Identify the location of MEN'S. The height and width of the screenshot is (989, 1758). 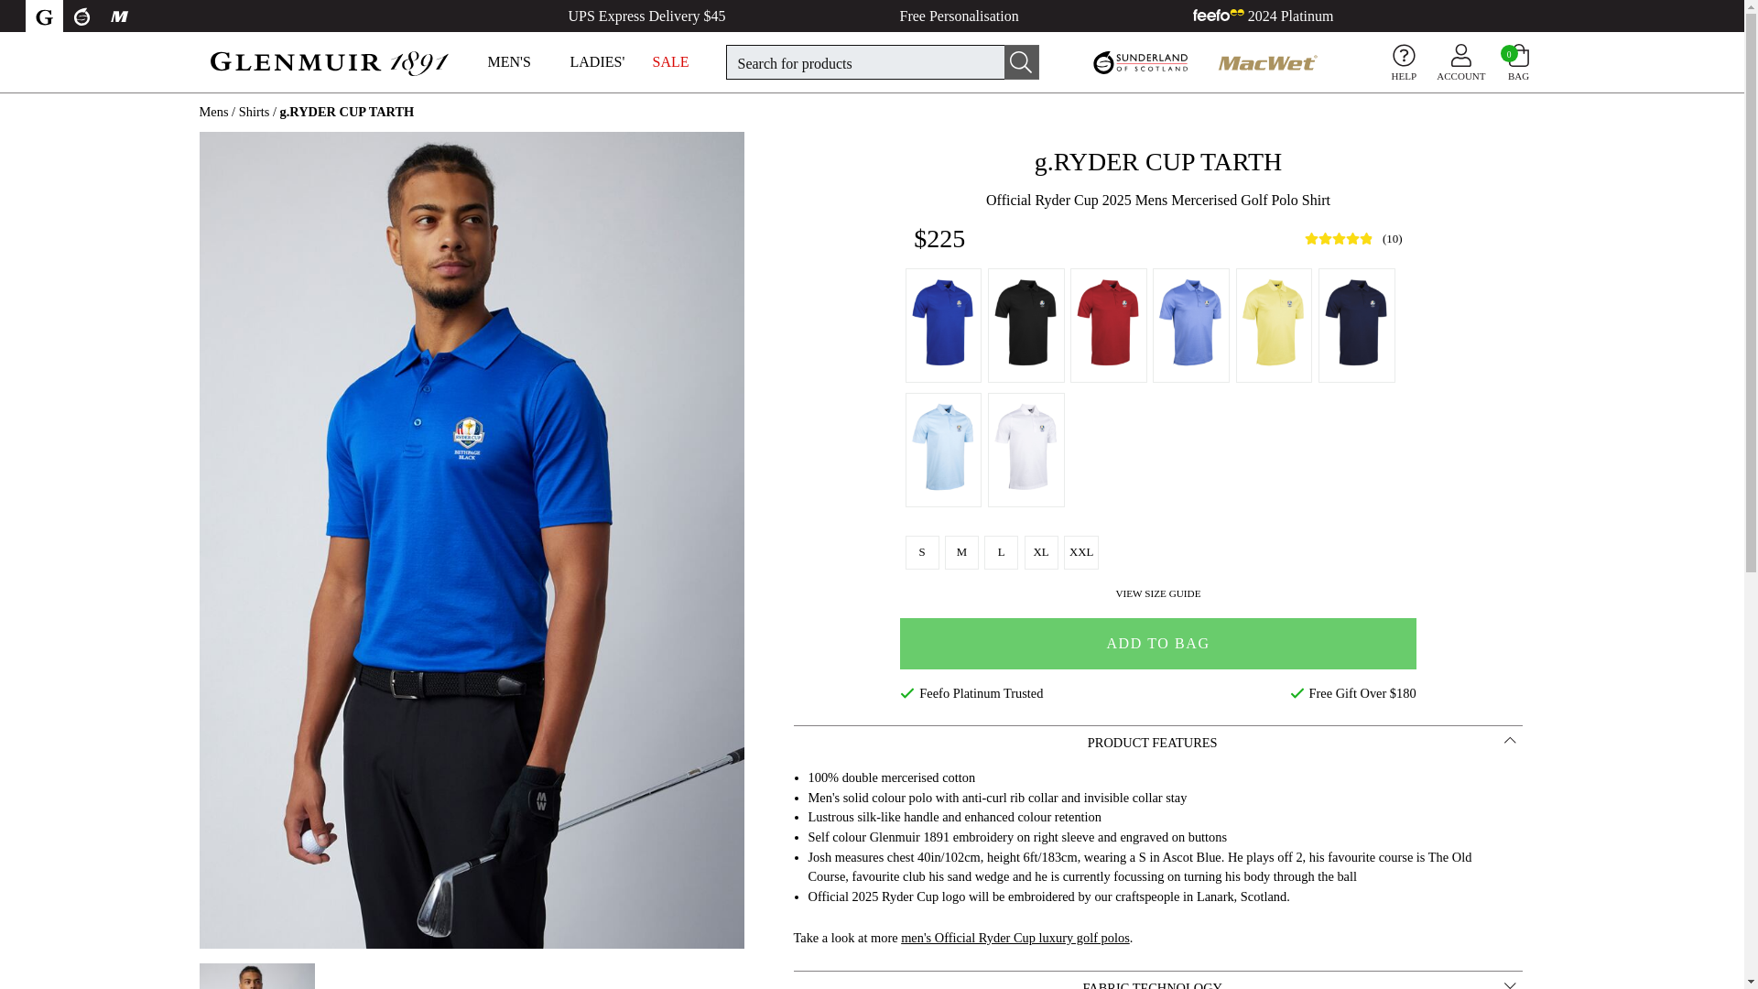
(518, 62).